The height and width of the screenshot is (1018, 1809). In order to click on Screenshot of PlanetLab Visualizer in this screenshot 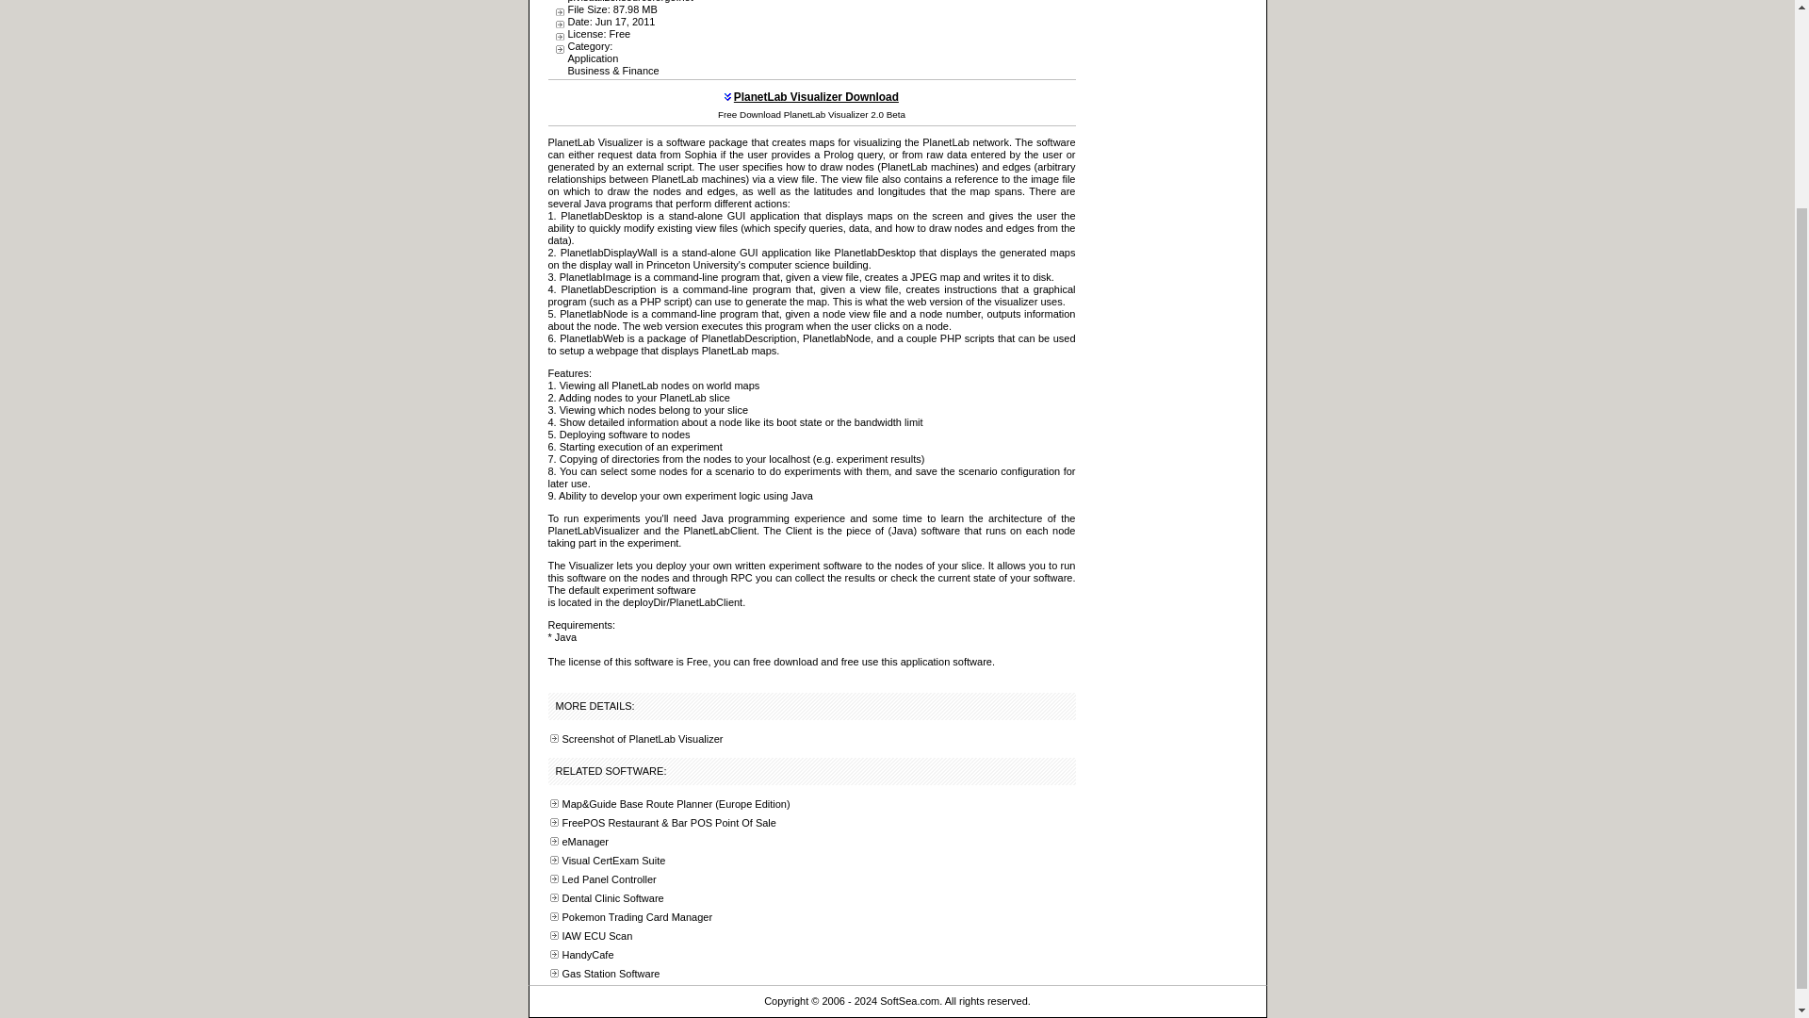, I will do `click(641, 738)`.